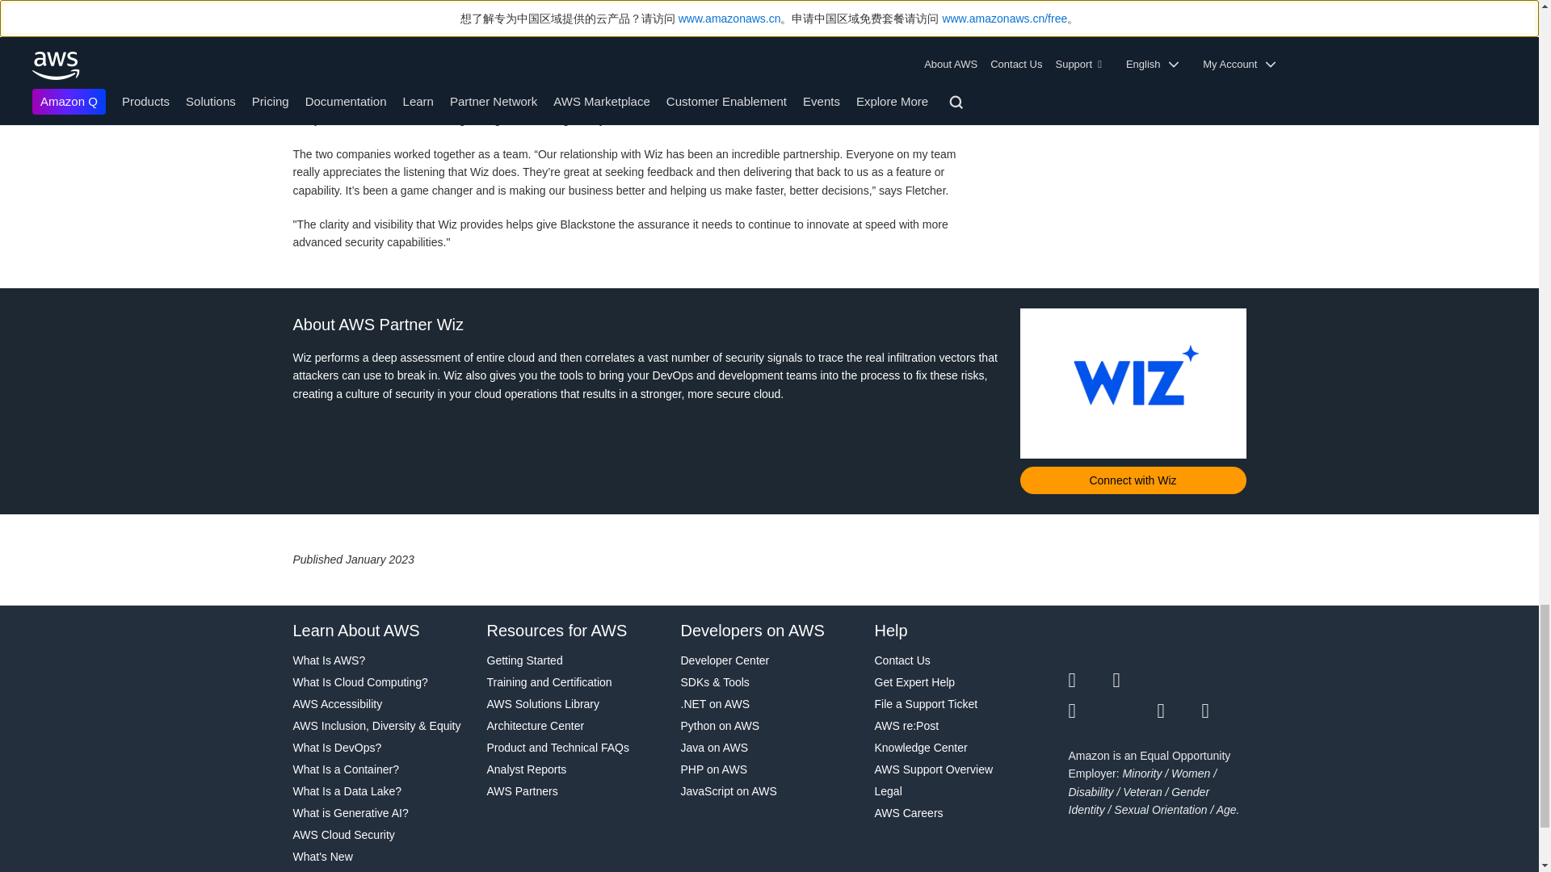 Image resolution: width=1551 pixels, height=872 pixels. I want to click on Twitch, so click(1090, 711).